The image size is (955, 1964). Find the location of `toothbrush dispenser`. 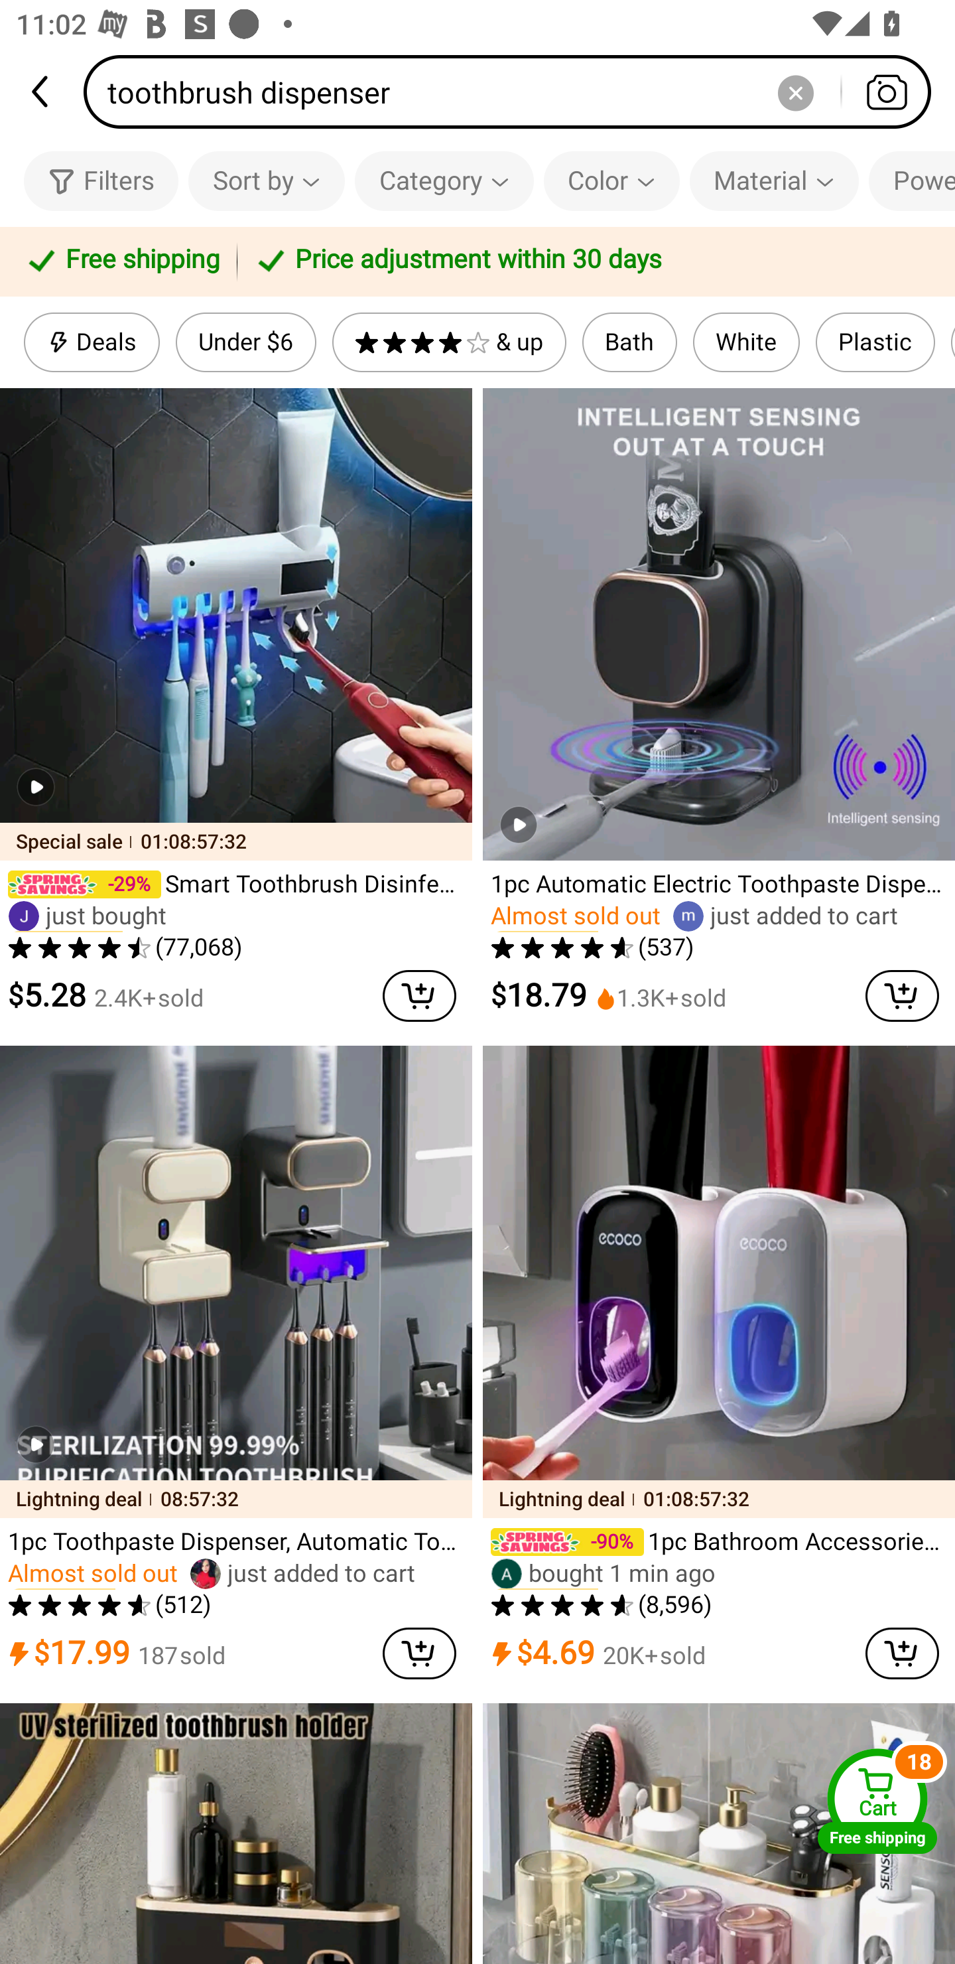

toothbrush dispenser is located at coordinates (515, 92).